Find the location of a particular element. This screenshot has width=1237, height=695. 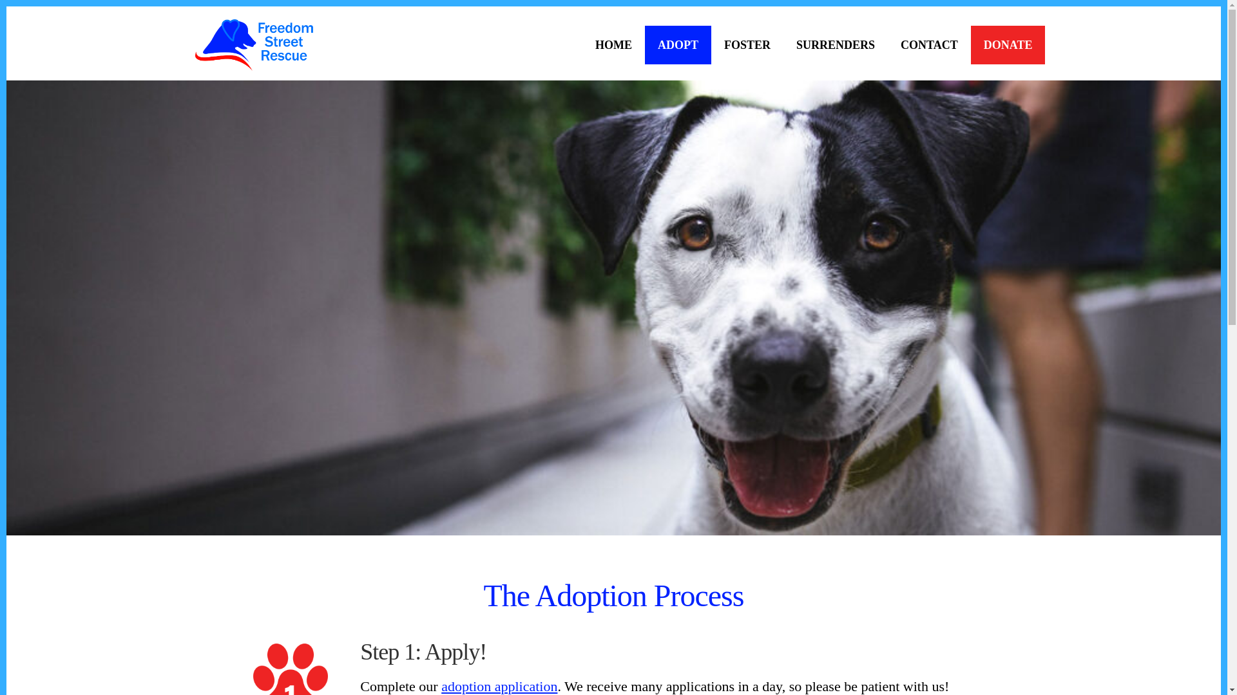

Adopt is located at coordinates (678, 45).